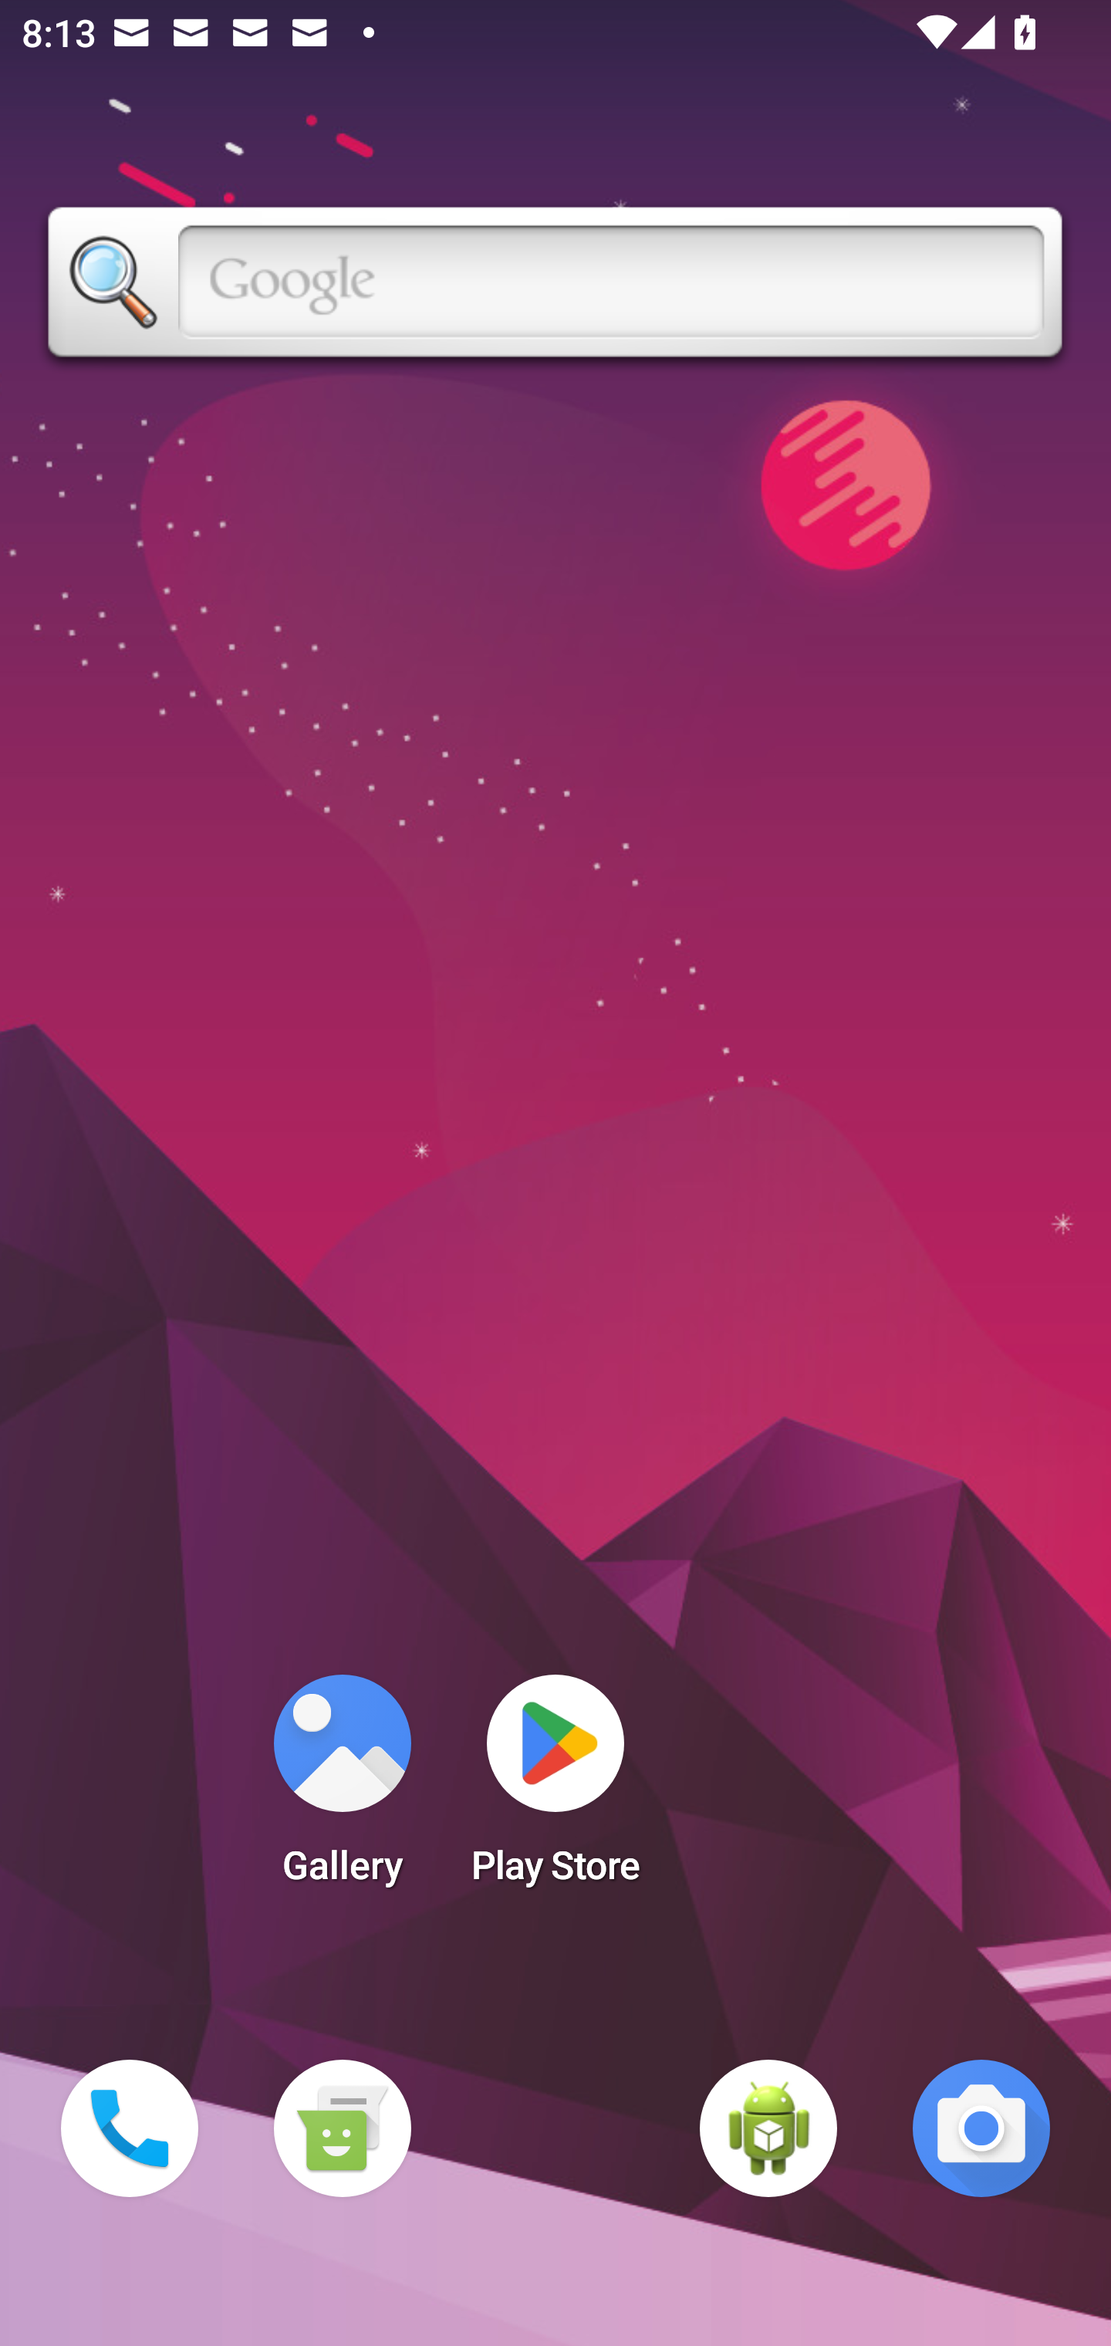  What do you see at coordinates (342, 1789) in the screenshot?
I see `Gallery` at bounding box center [342, 1789].